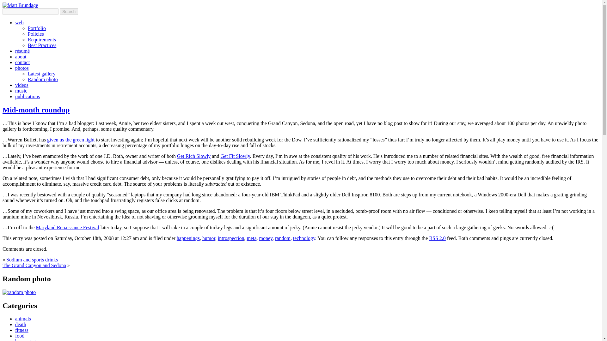  Describe the element at coordinates (251, 238) in the screenshot. I see `meta` at that location.